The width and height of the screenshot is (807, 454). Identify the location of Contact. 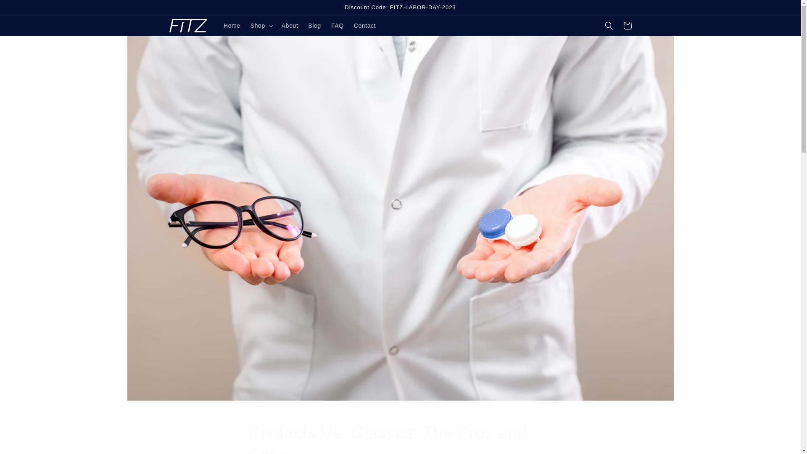
(337, 25).